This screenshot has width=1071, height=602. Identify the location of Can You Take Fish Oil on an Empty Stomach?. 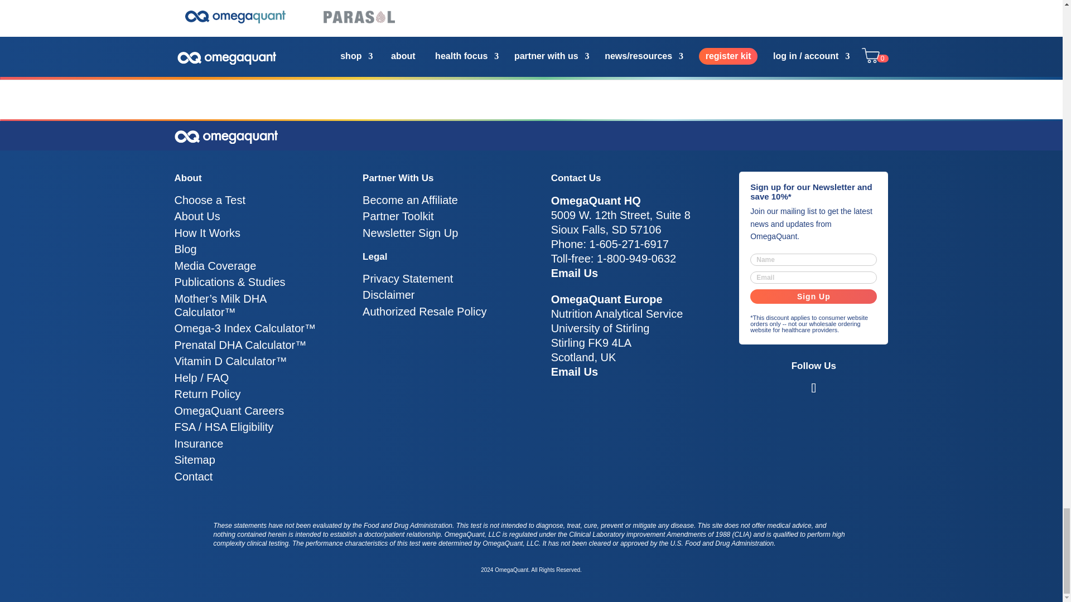
(223, 18).